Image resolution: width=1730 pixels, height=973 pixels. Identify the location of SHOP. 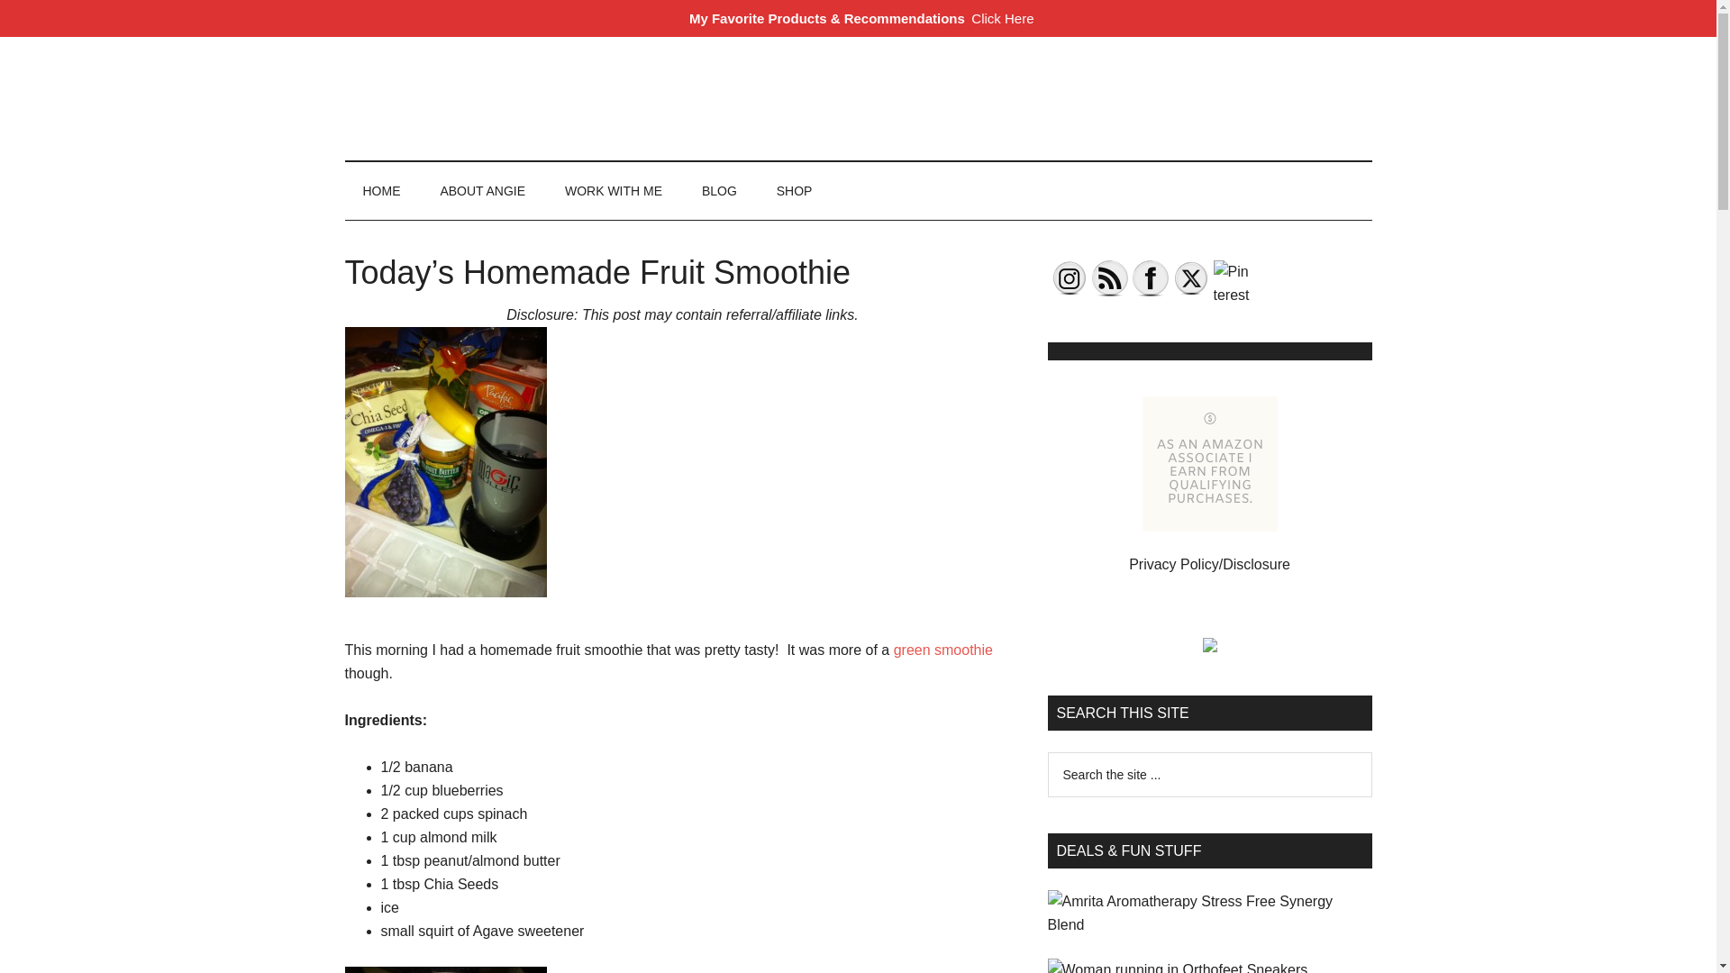
(795, 191).